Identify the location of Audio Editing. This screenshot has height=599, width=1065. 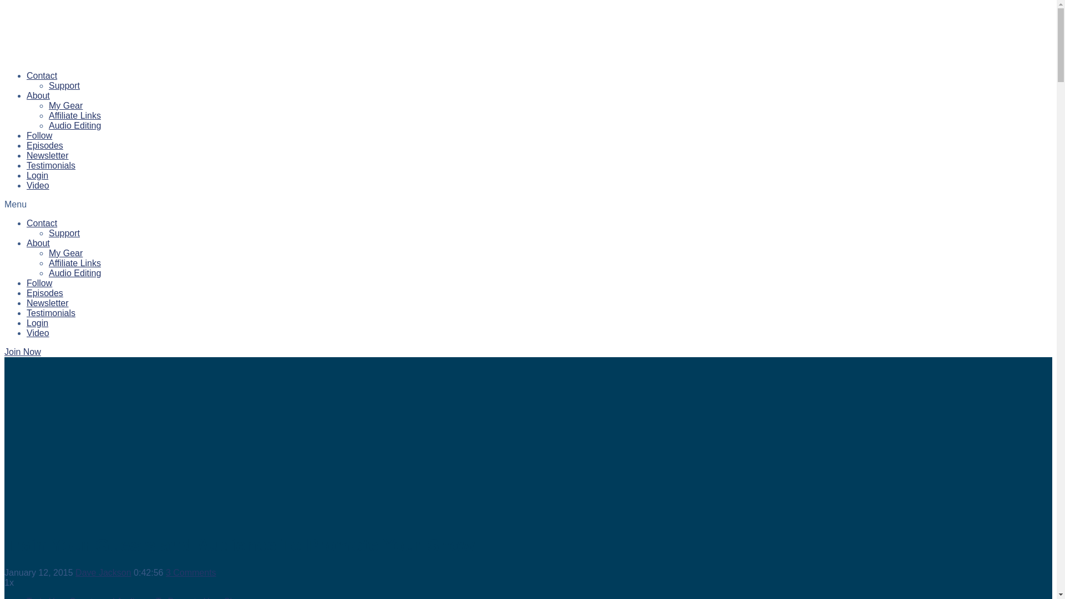
(75, 125).